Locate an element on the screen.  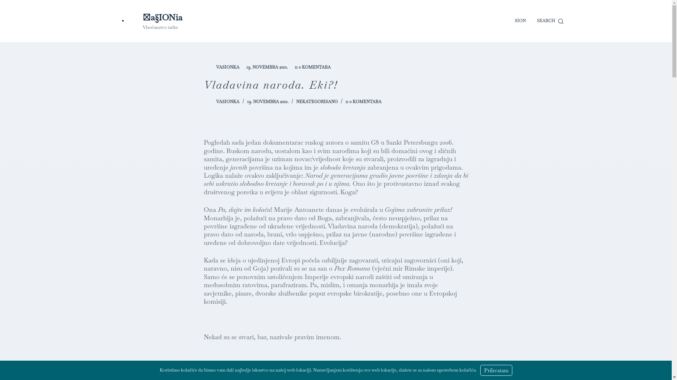
Skip to content is located at coordinates (7, 4).